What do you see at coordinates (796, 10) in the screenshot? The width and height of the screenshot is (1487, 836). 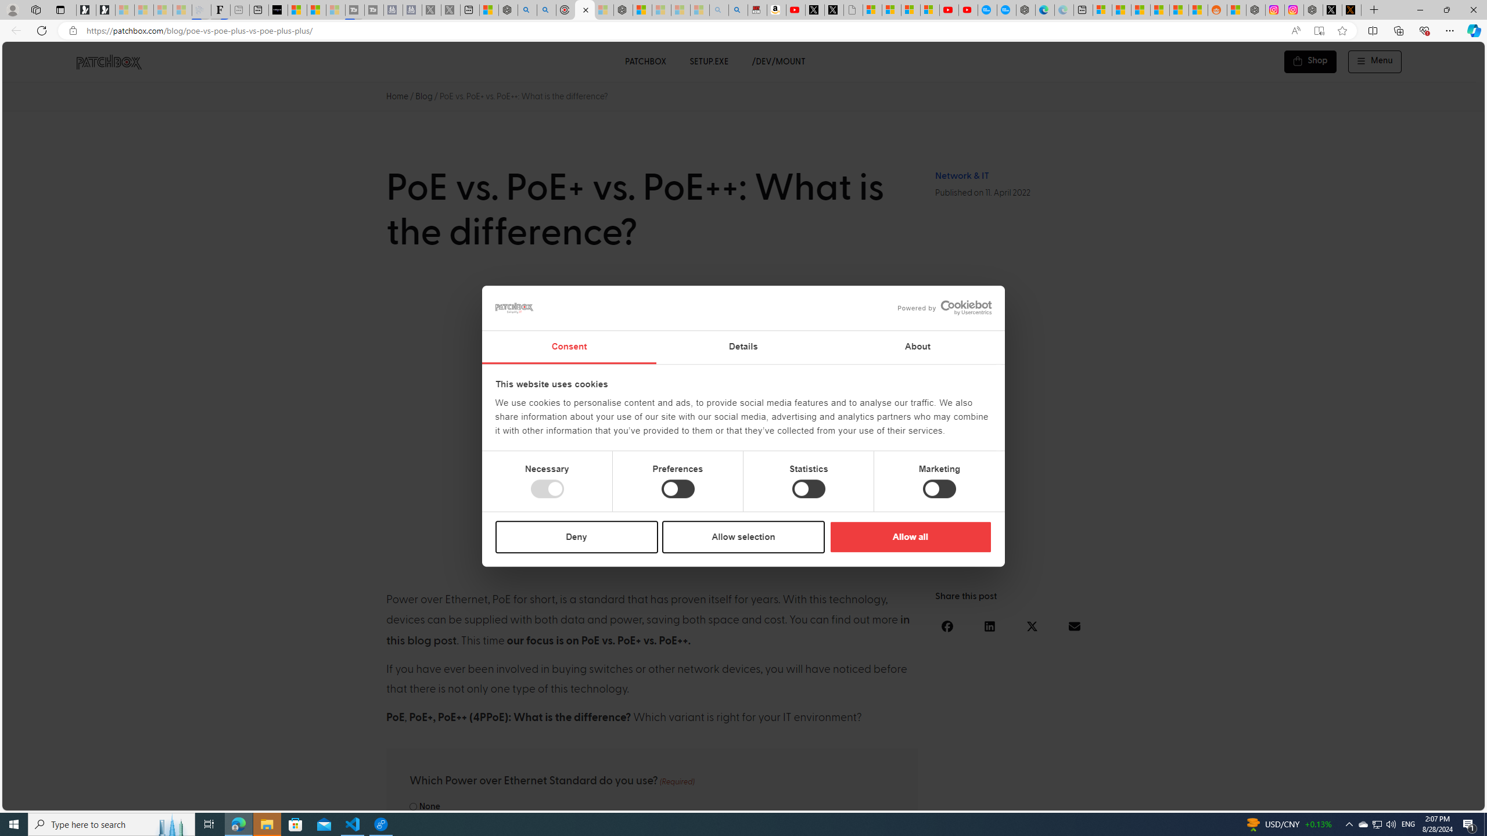 I see `Day 1: Arriving in Yemen (surreal to be here) - YouTube` at bounding box center [796, 10].